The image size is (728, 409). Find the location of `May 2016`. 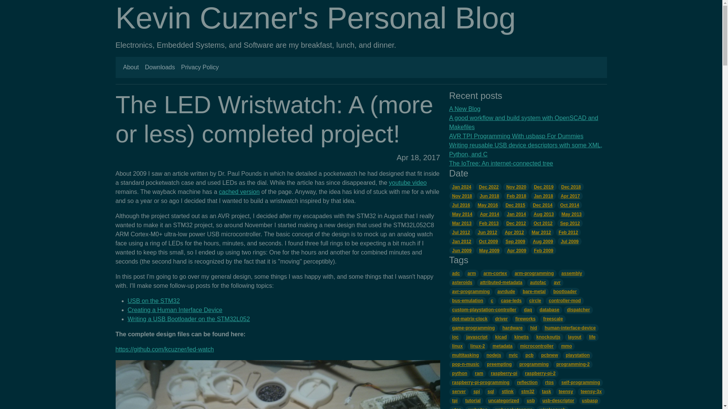

May 2016 is located at coordinates (488, 204).